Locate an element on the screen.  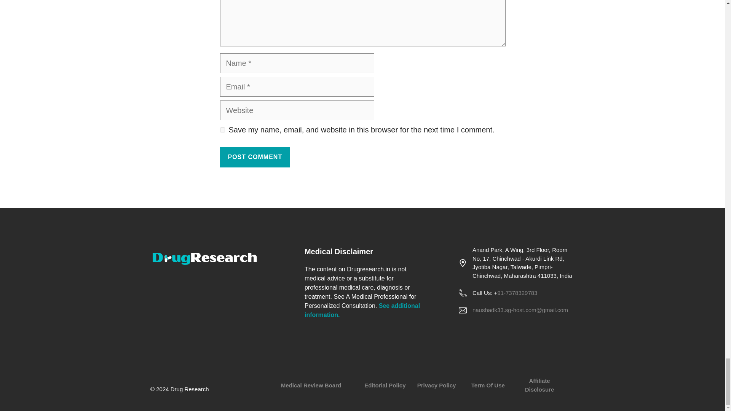
Term Of Use is located at coordinates (488, 385).